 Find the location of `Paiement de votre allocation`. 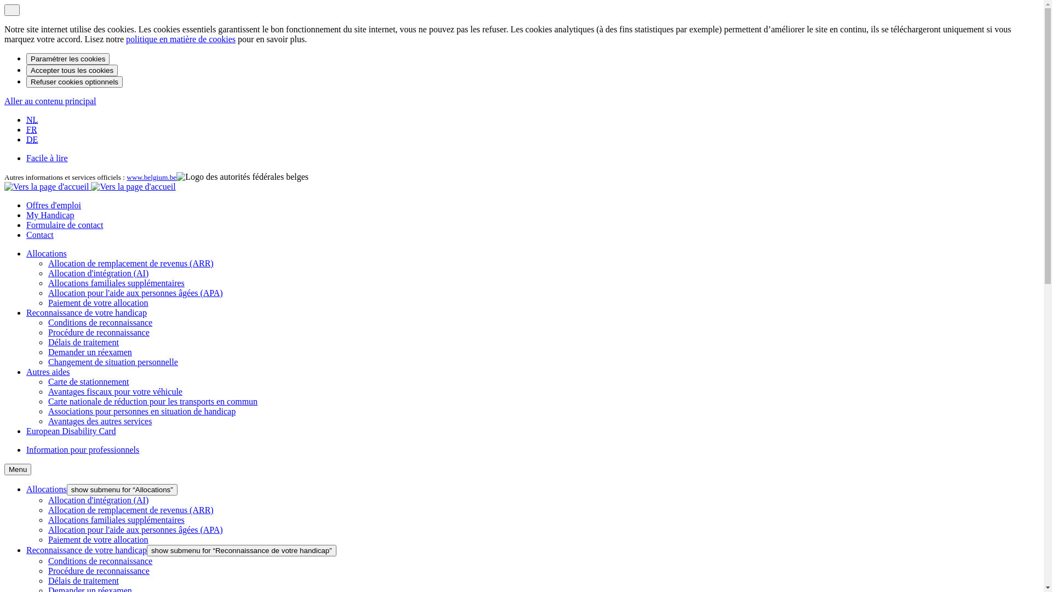

Paiement de votre allocation is located at coordinates (99, 303).